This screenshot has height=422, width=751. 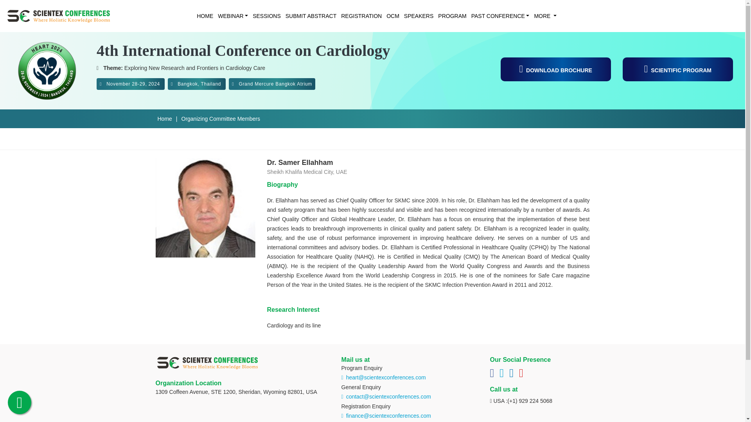 I want to click on PAST CONFERENCE, so click(x=498, y=16).